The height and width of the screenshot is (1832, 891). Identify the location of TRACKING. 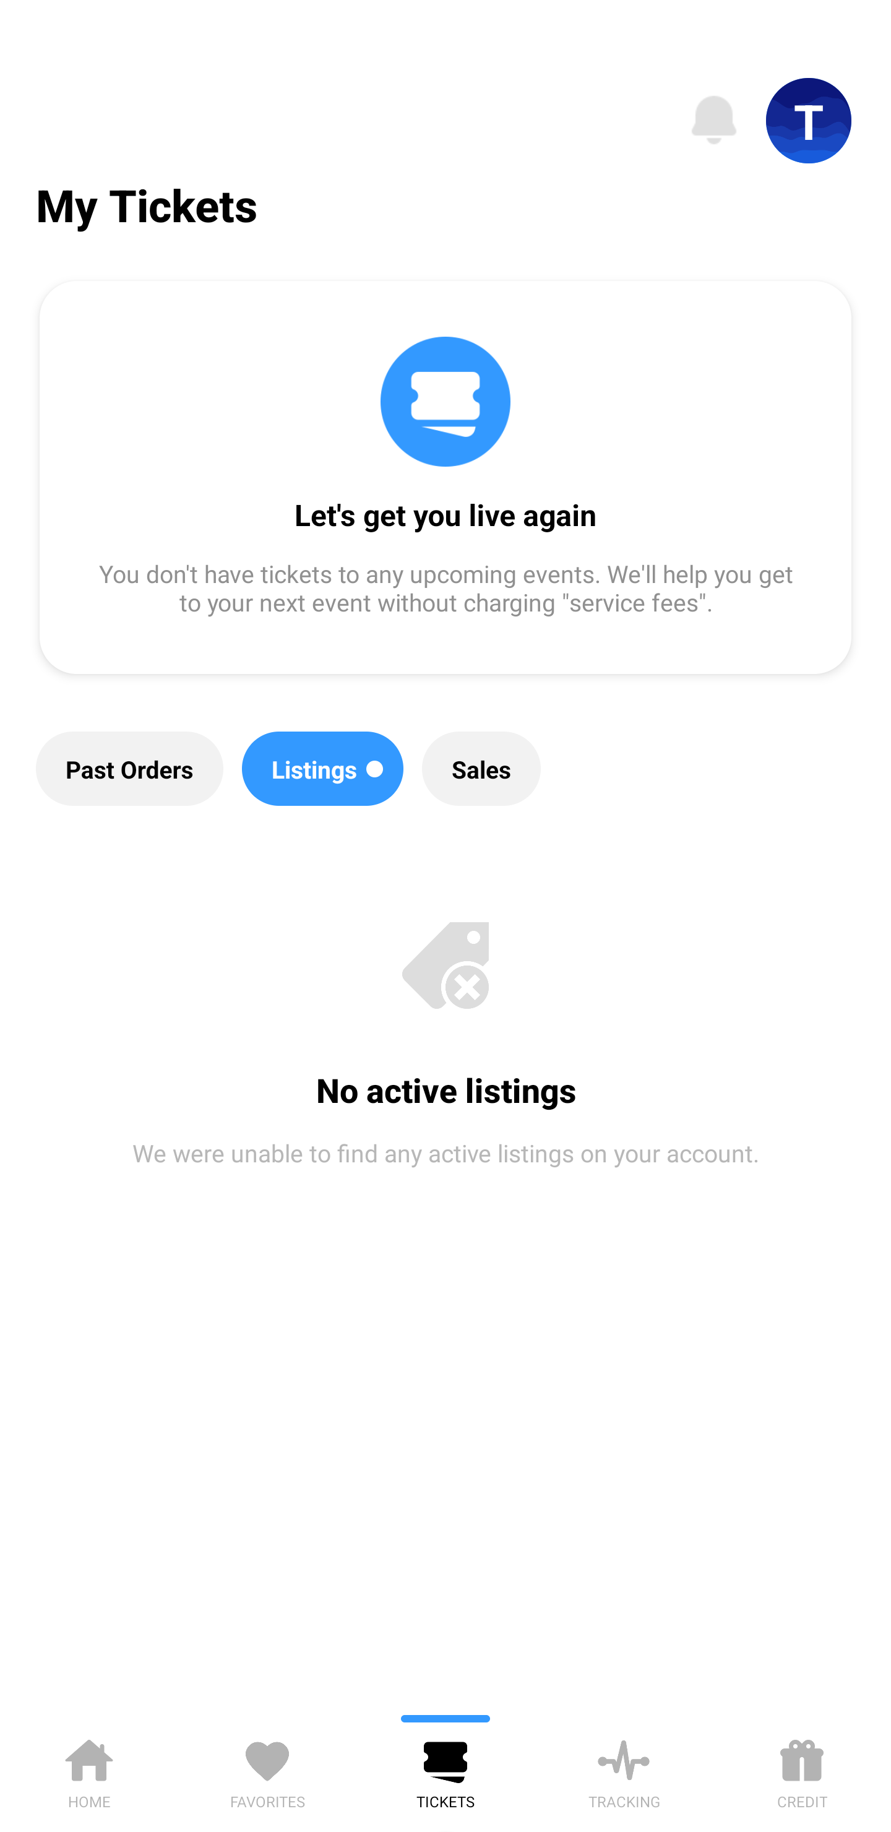
(624, 1770).